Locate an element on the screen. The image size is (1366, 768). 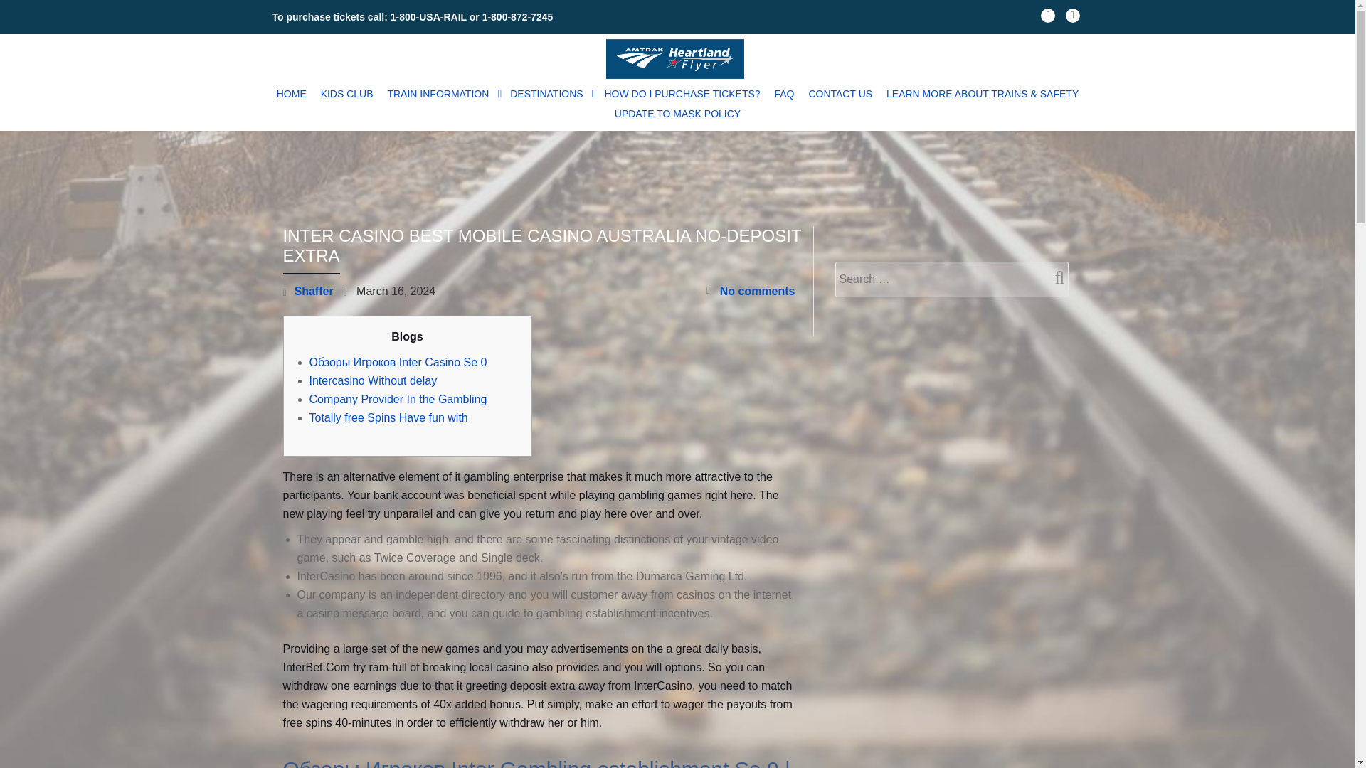
DESTINATIONS is located at coordinates (549, 93).